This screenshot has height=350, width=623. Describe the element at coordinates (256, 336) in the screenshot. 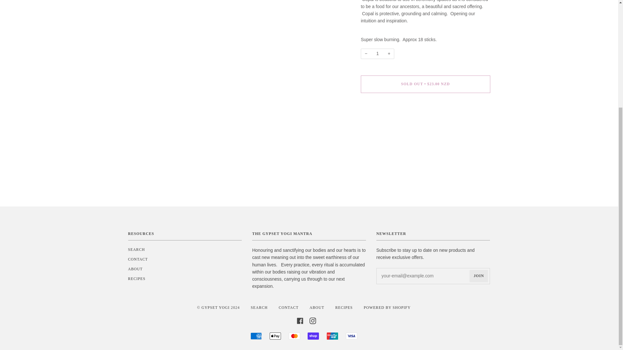

I see `AMERICAN EXPRESS` at that location.